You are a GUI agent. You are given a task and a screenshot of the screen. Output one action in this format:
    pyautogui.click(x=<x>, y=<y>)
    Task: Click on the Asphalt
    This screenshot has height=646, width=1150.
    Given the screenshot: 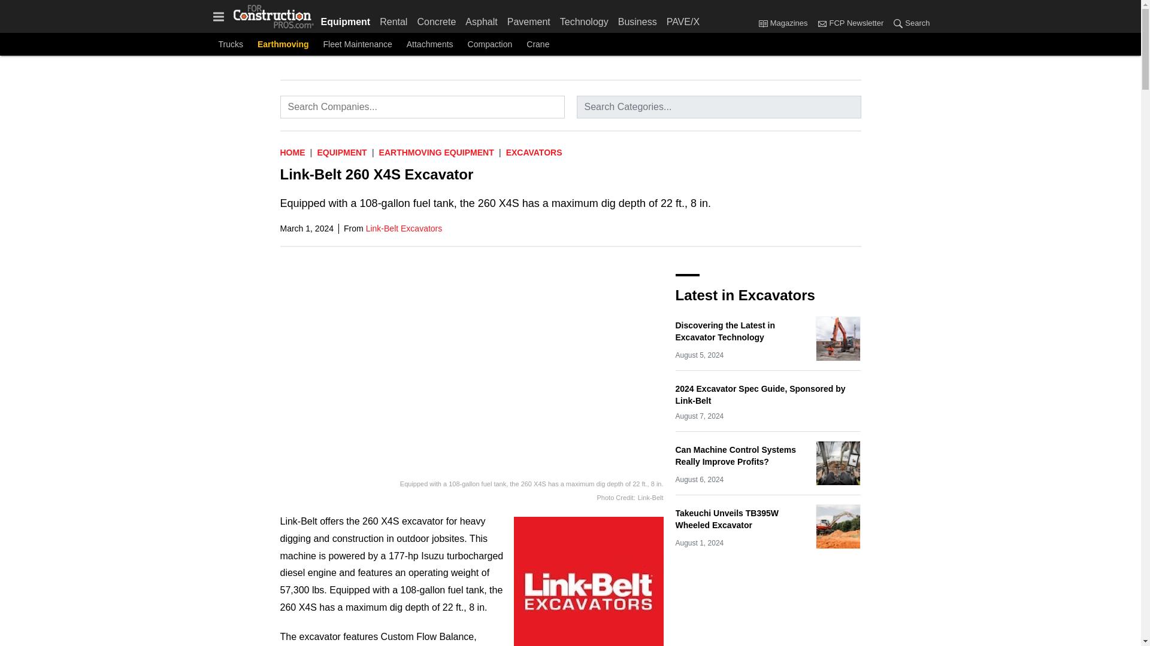 What is the action you would take?
    pyautogui.click(x=481, y=19)
    